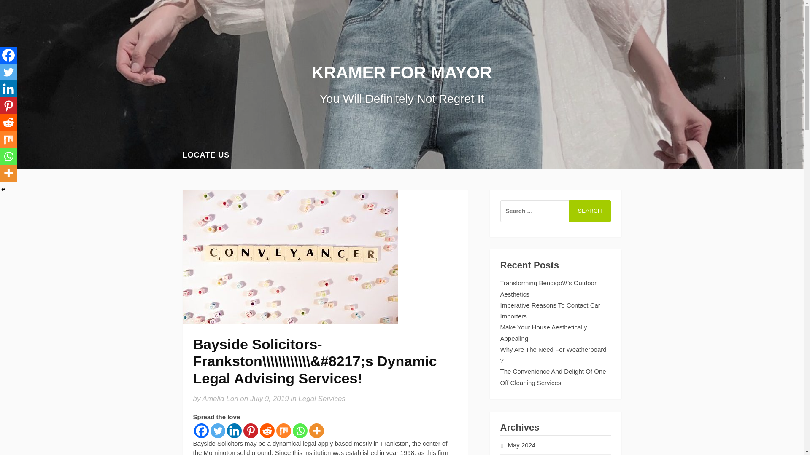 Image resolution: width=810 pixels, height=455 pixels. I want to click on Mix, so click(8, 139).